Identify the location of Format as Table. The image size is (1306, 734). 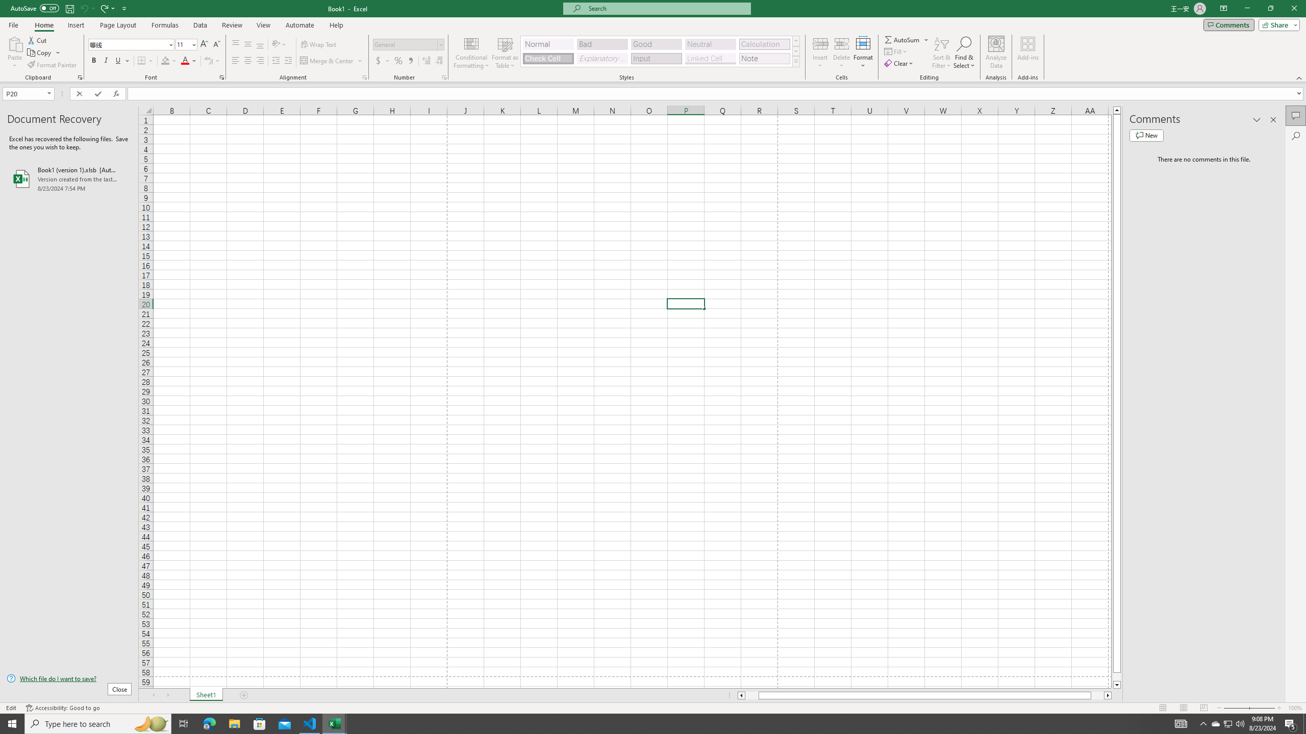
(505, 53).